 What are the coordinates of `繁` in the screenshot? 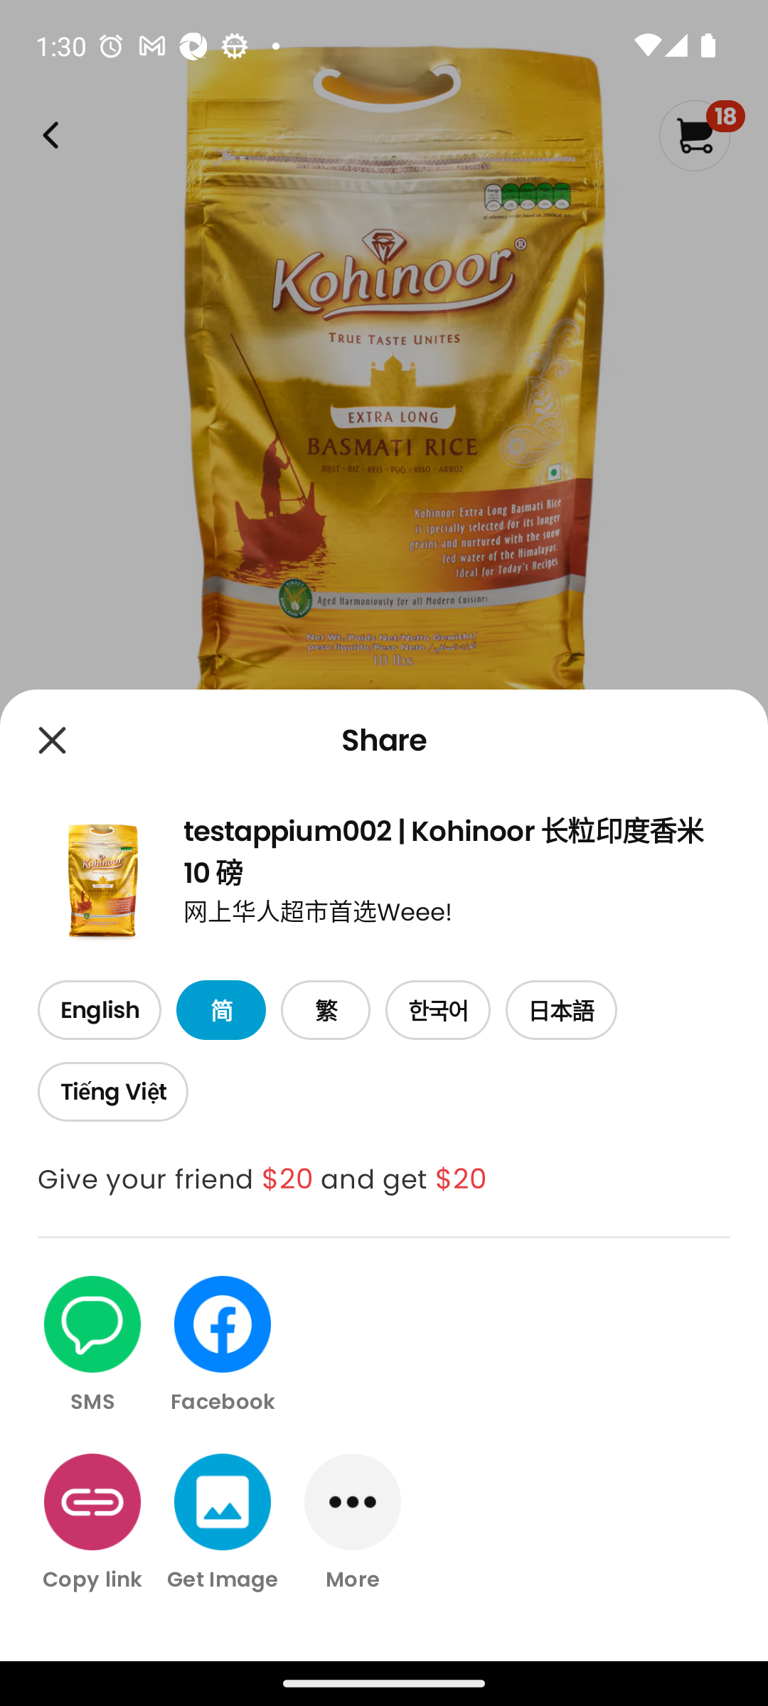 It's located at (326, 1011).